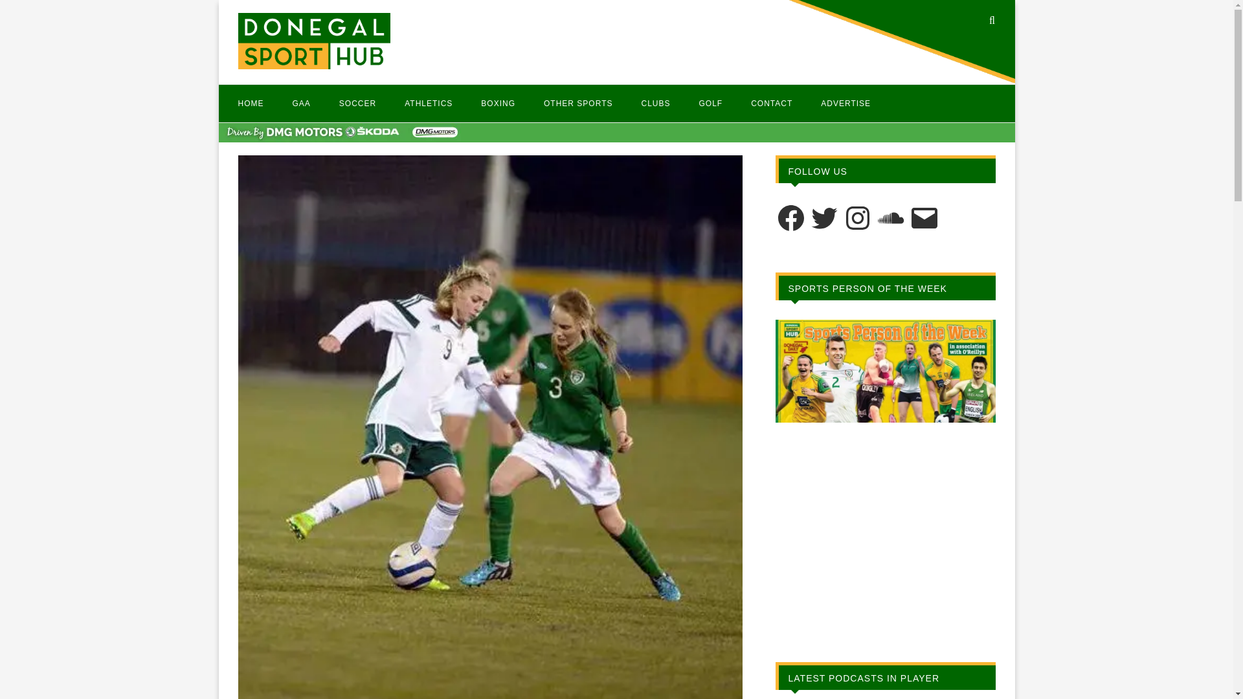  What do you see at coordinates (302, 104) in the screenshot?
I see `GAA` at bounding box center [302, 104].